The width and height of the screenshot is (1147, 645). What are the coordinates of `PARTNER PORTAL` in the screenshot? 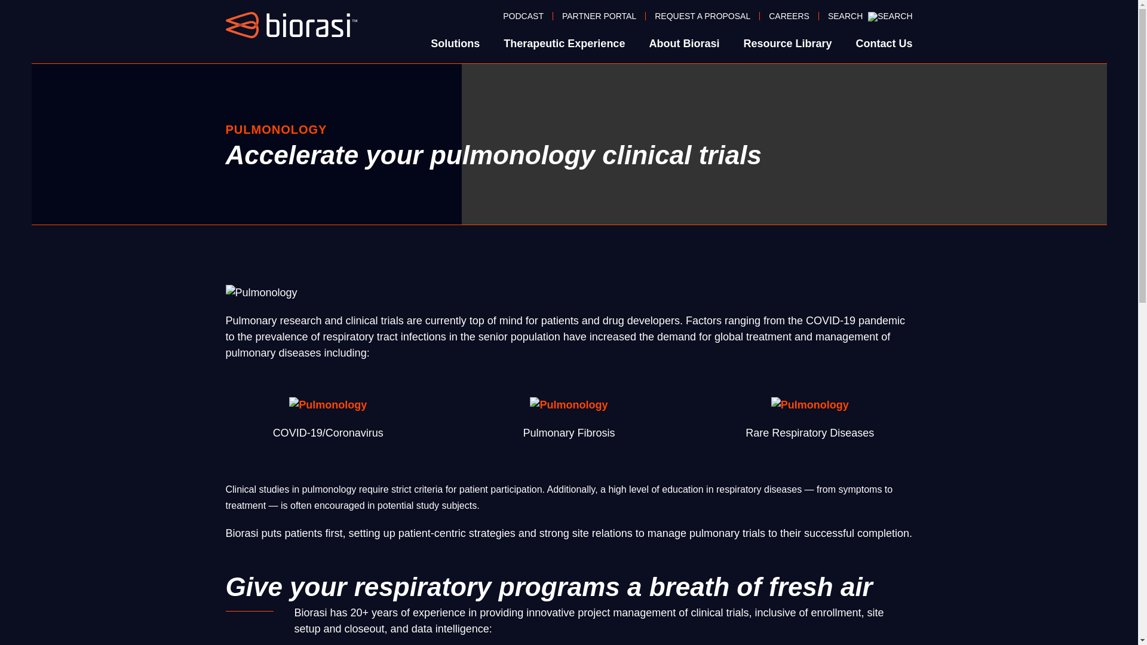 It's located at (599, 16).